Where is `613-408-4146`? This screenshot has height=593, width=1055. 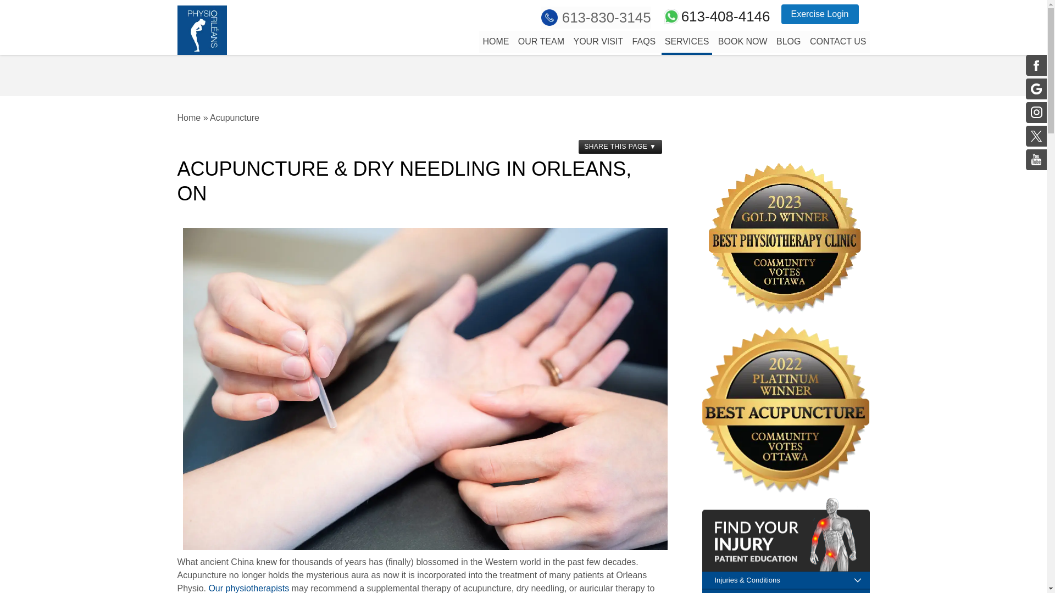
613-408-4146 is located at coordinates (716, 16).